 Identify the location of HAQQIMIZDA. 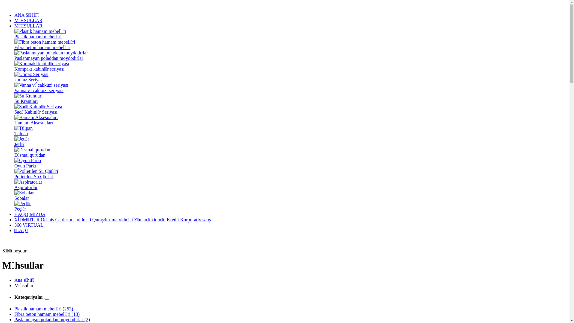
(30, 214).